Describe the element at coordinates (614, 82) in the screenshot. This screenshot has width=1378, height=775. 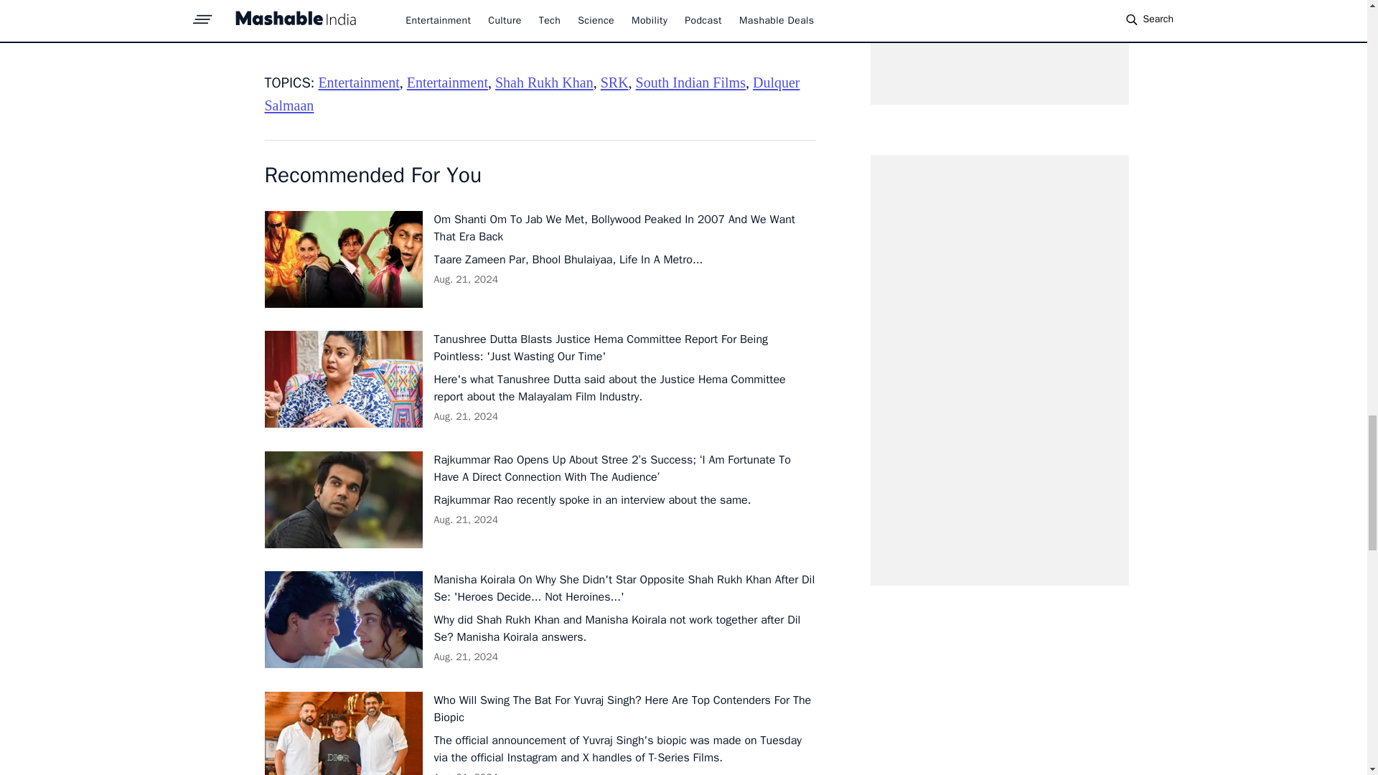
I see `SRK` at that location.